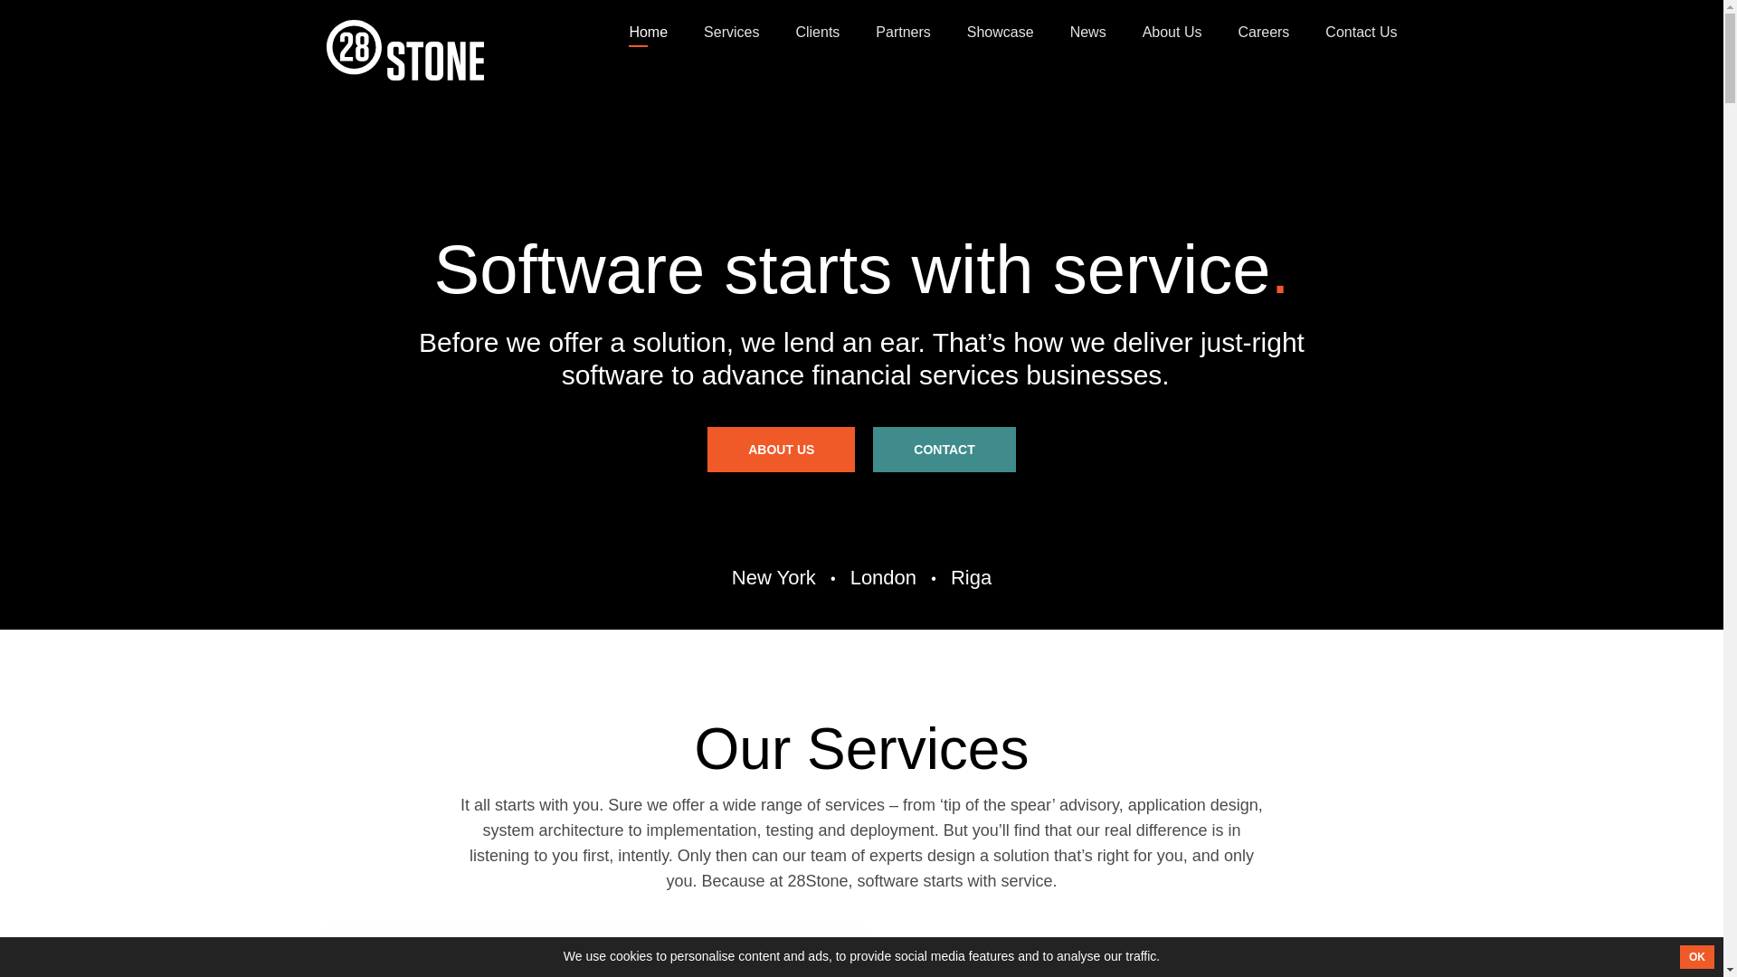  Describe the element at coordinates (648, 32) in the screenshot. I see `Home` at that location.